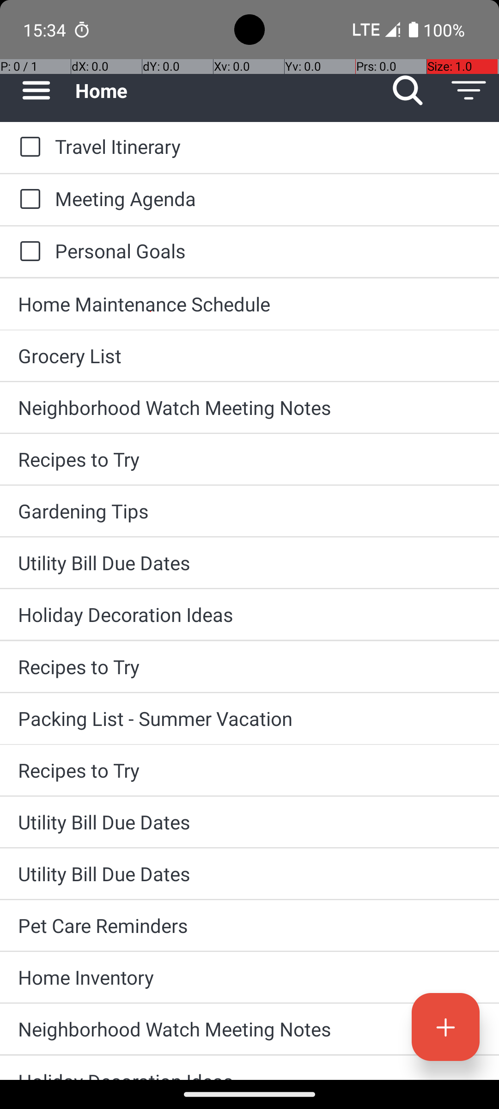  I want to click on Home Maintenance Schedule, so click(249, 304).